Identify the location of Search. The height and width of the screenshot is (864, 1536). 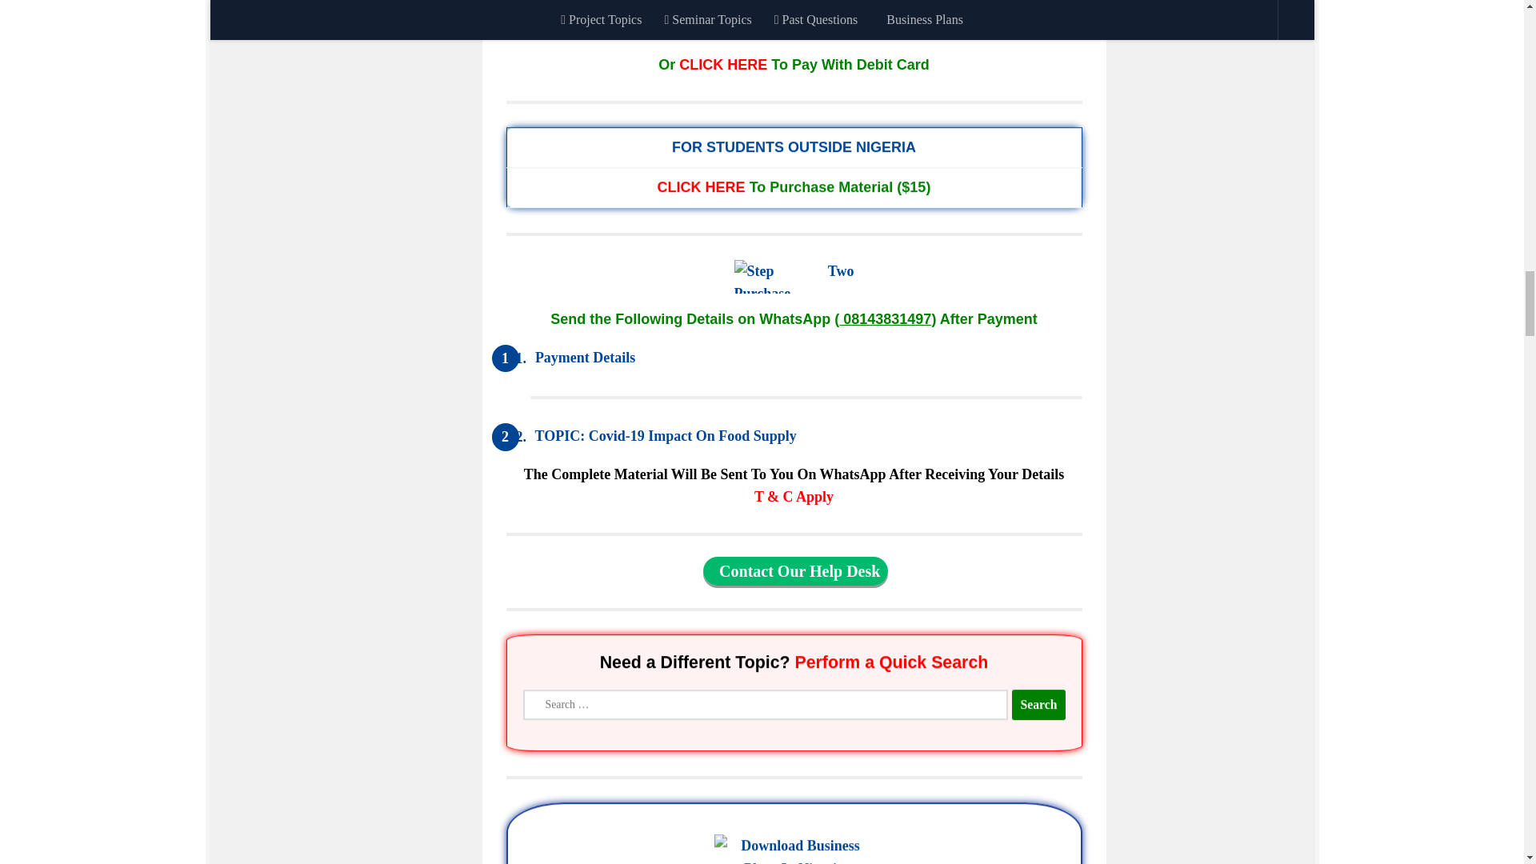
(1038, 702).